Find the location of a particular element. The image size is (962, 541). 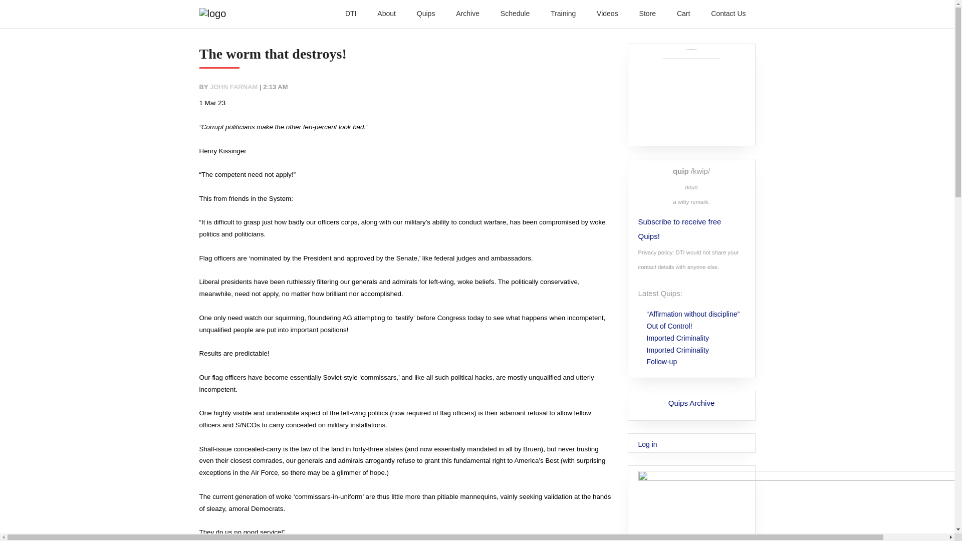

Out of Control! is located at coordinates (669, 326).